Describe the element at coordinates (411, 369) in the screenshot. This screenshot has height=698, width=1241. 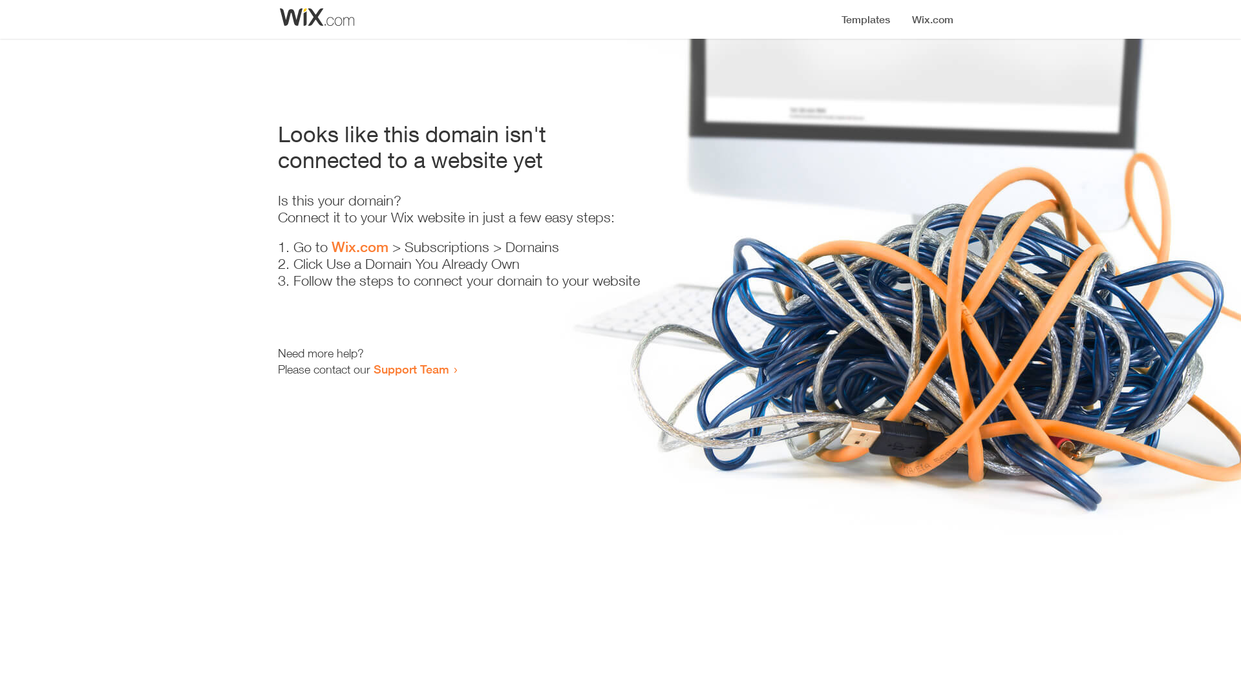
I see `Support Team` at that location.